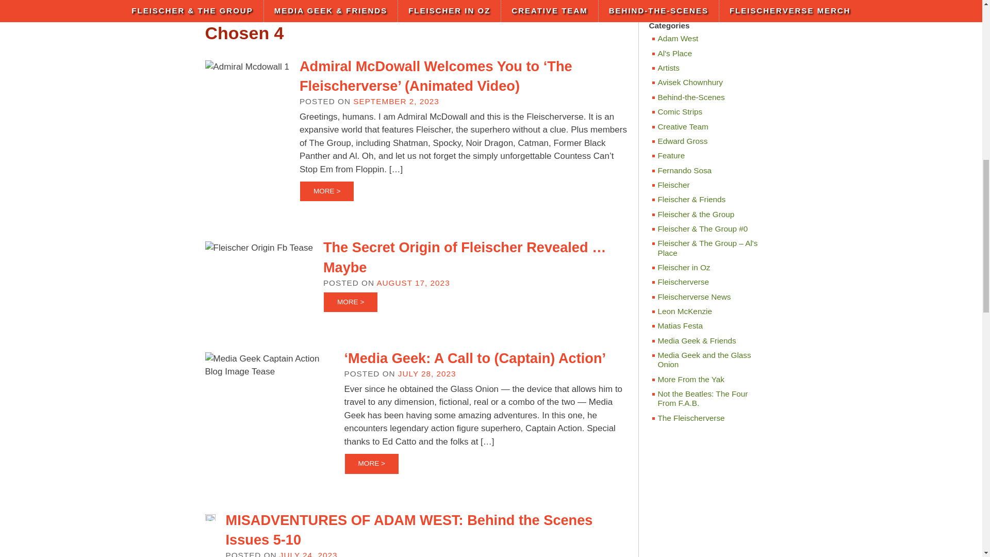  What do you see at coordinates (308, 554) in the screenshot?
I see `JULY 24, 2023` at bounding box center [308, 554].